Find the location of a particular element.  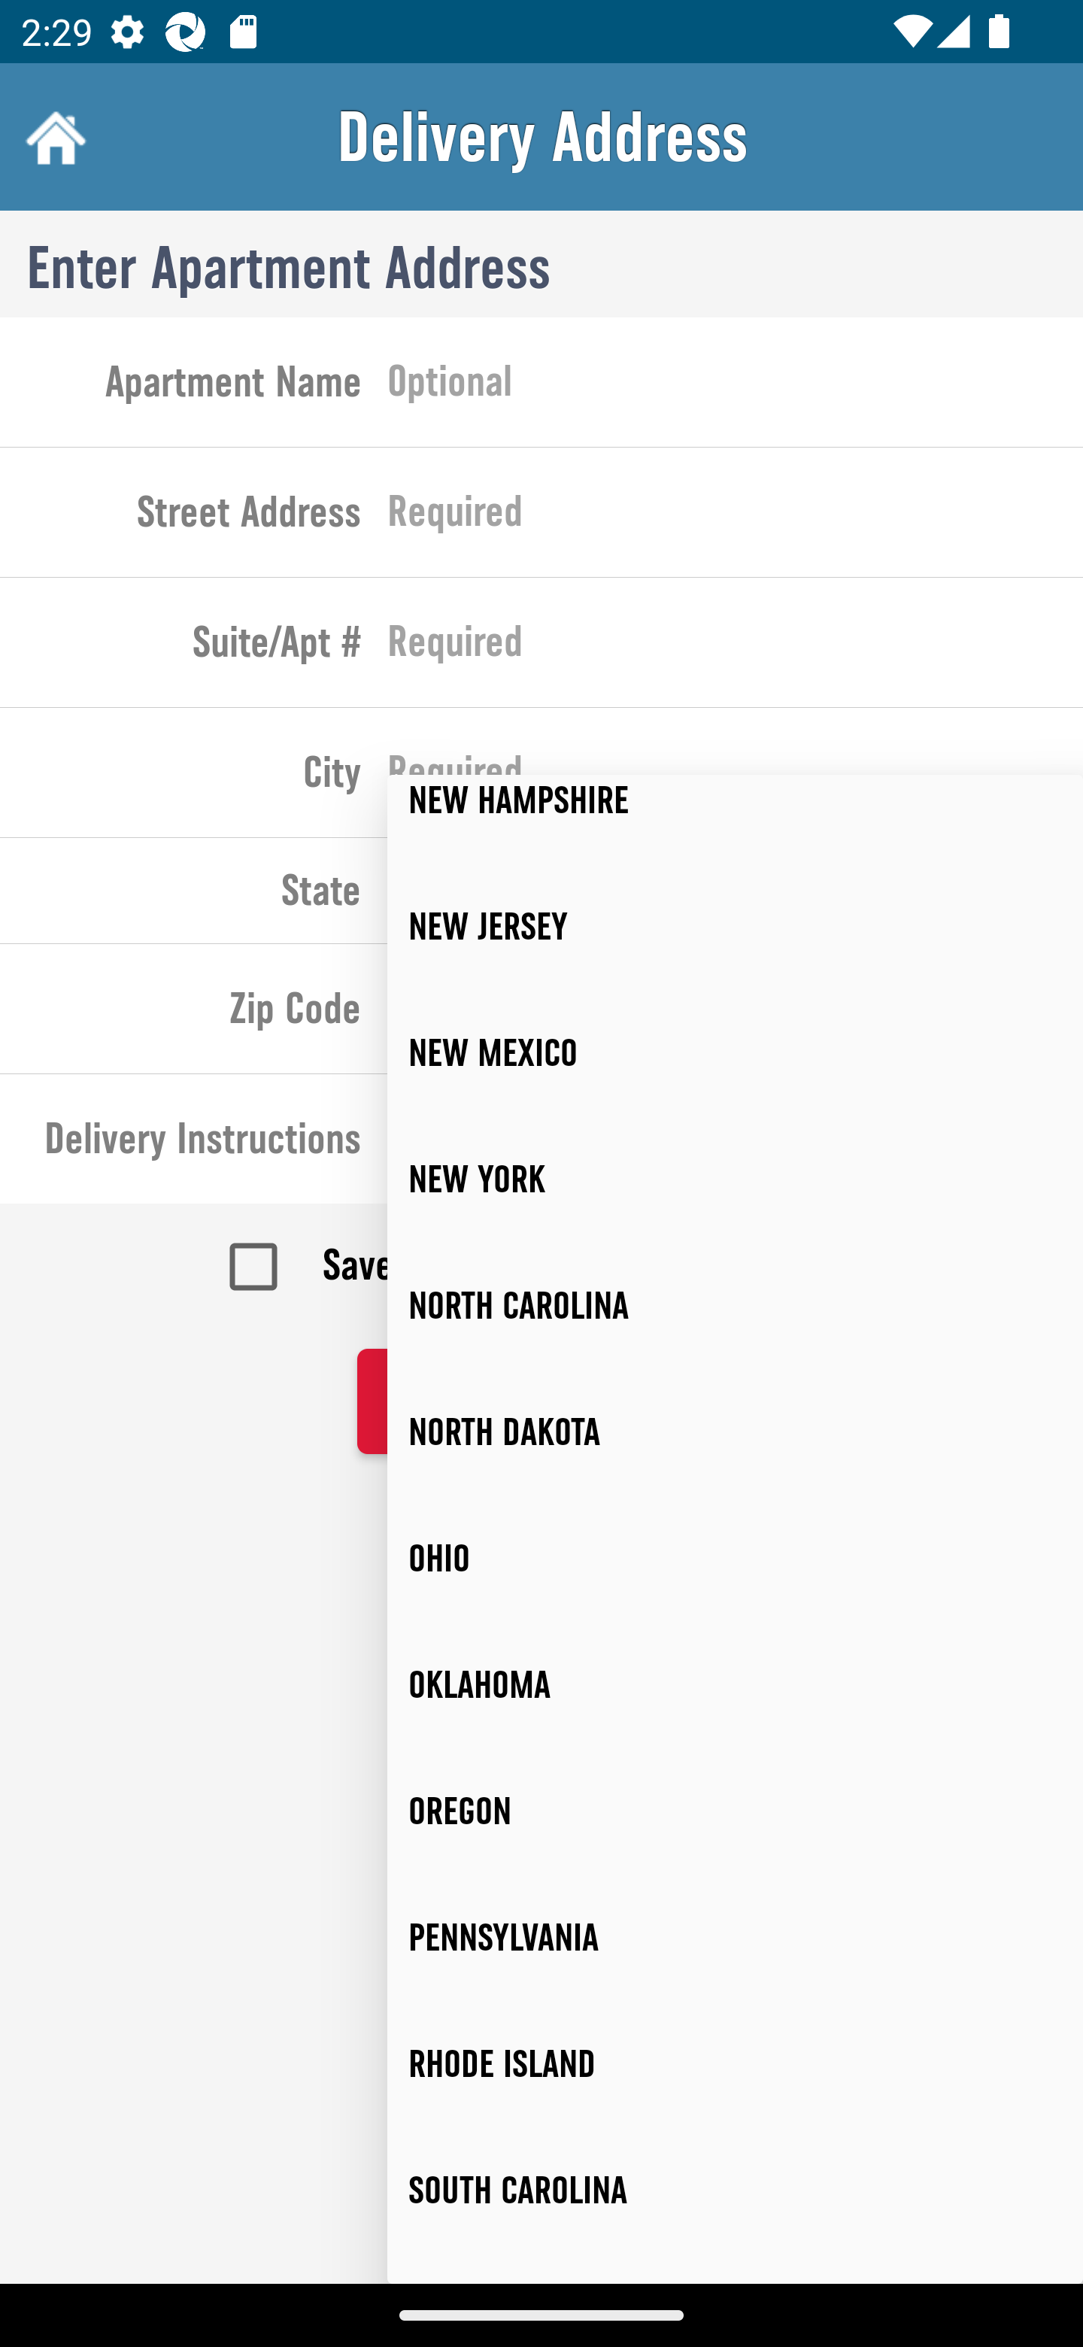

OHIO is located at coordinates (736, 1558).